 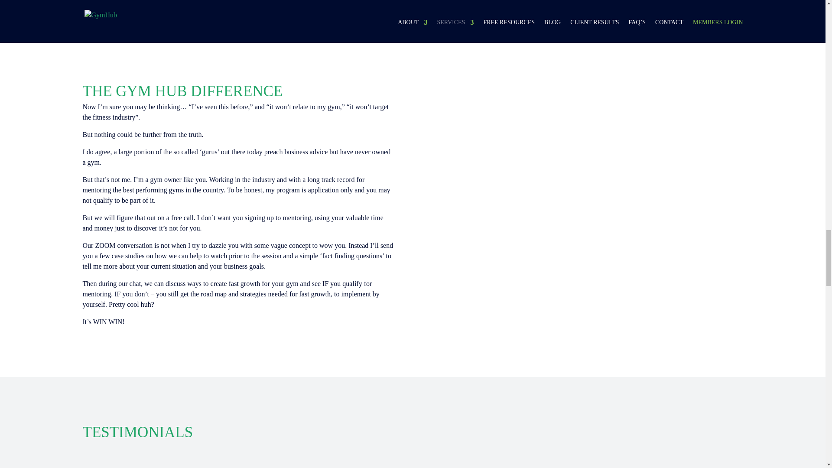 I want to click on Alec Draffin, so click(x=186, y=464).